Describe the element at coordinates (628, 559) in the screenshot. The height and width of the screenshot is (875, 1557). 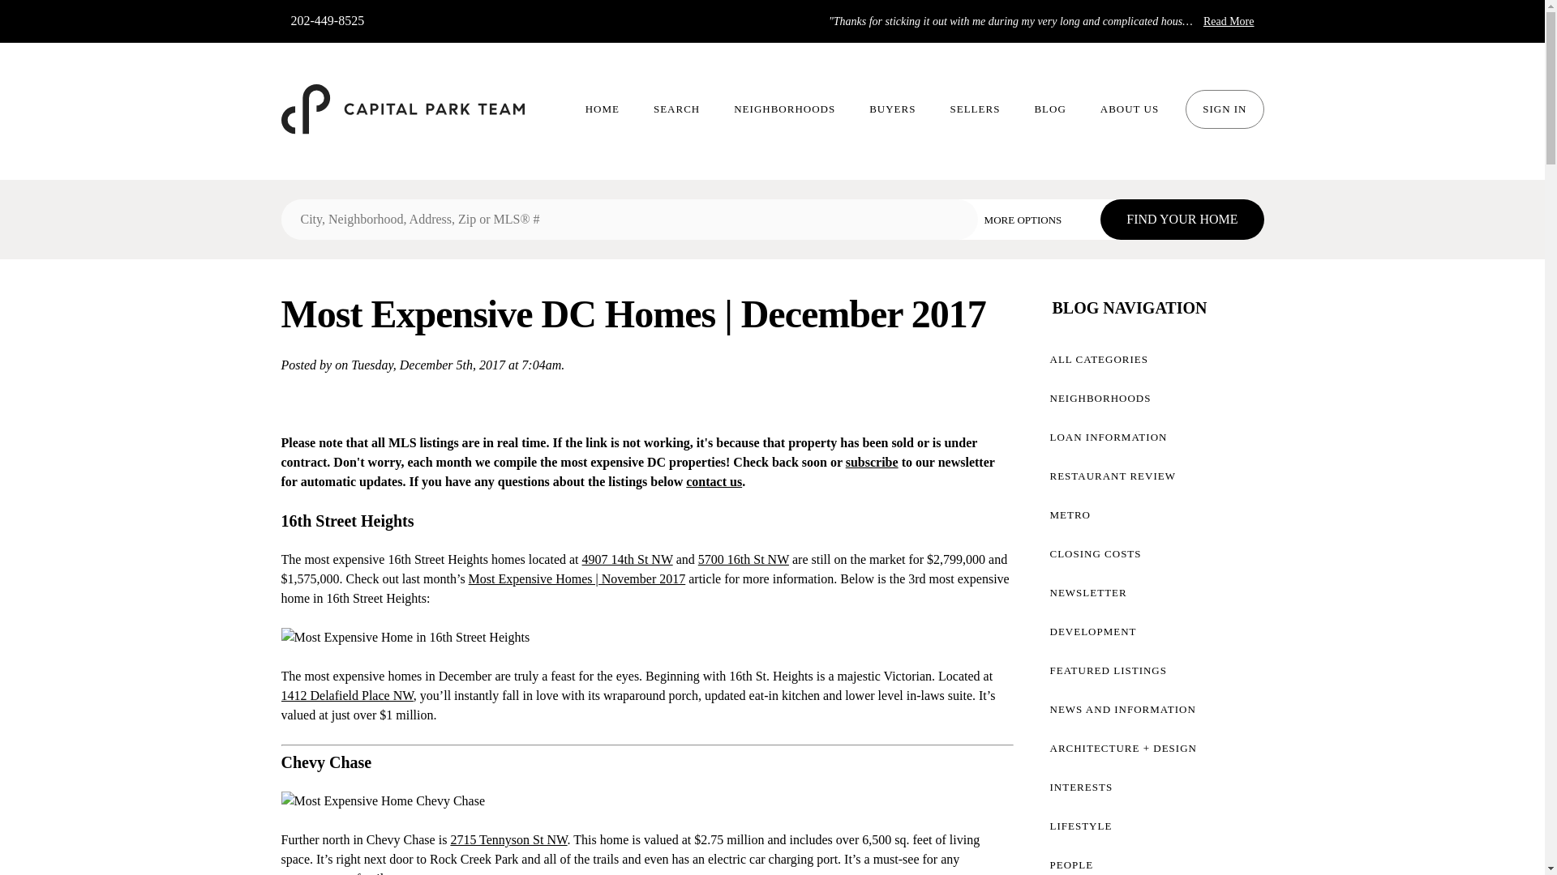
I see `4907 14th St NW` at that location.